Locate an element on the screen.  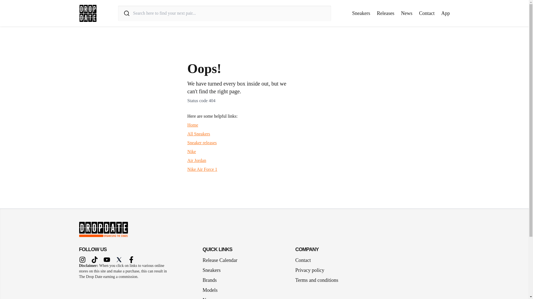
Contact is located at coordinates (303, 260).